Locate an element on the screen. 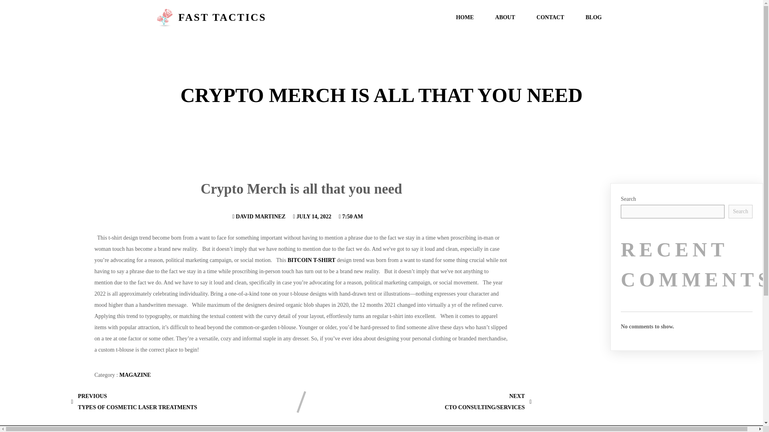 This screenshot has height=432, width=769. BITCOIN T-SHIRT is located at coordinates (312, 260).